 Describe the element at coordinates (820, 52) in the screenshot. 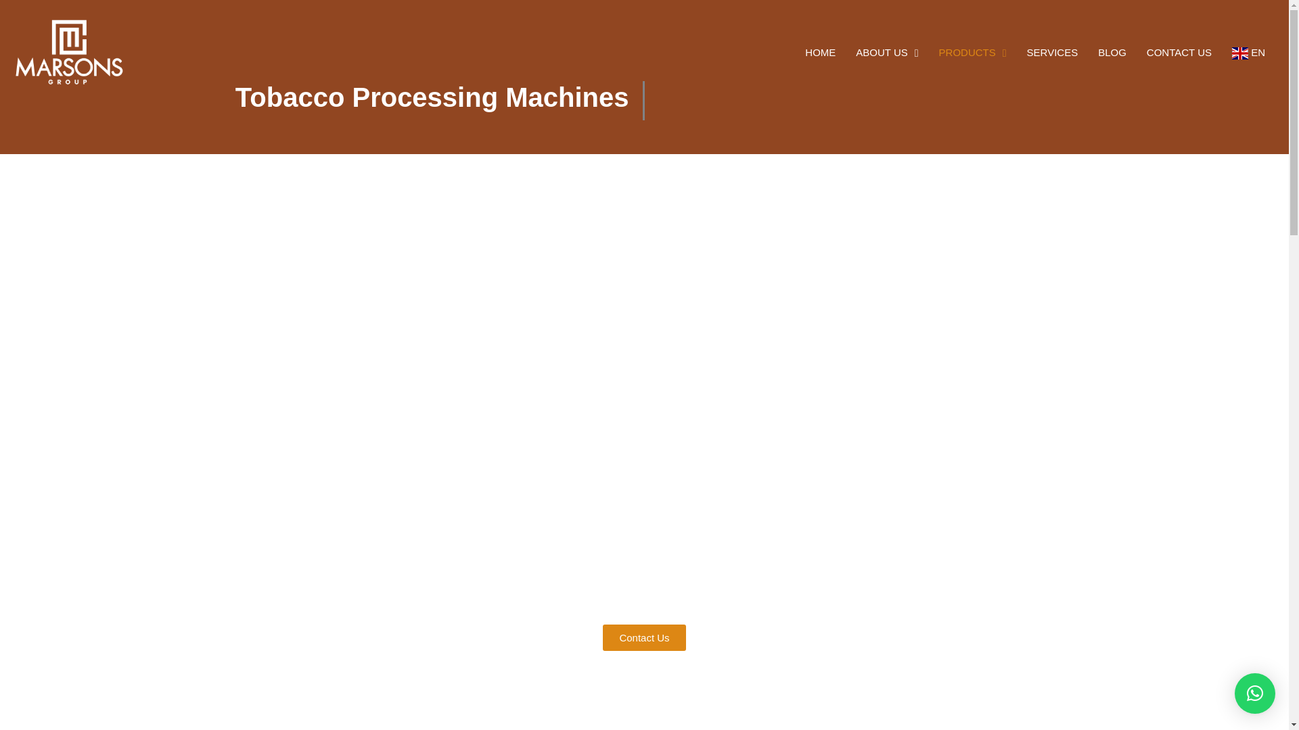

I see `HOME` at that location.